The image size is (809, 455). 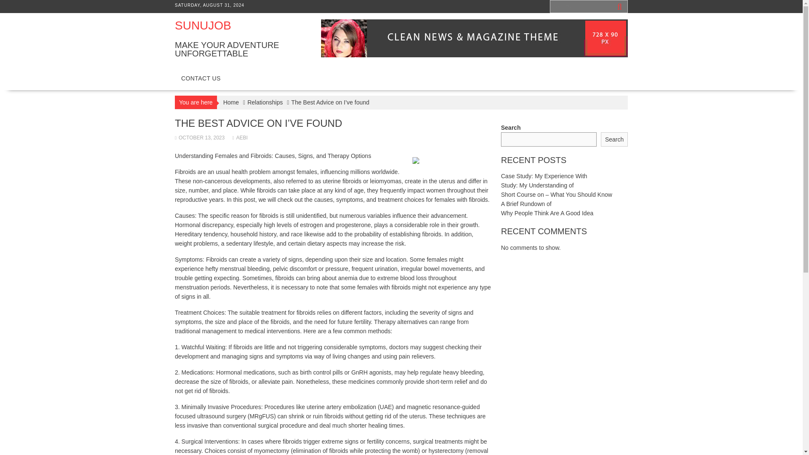 What do you see at coordinates (526, 204) in the screenshot?
I see `A Brief Rundown of` at bounding box center [526, 204].